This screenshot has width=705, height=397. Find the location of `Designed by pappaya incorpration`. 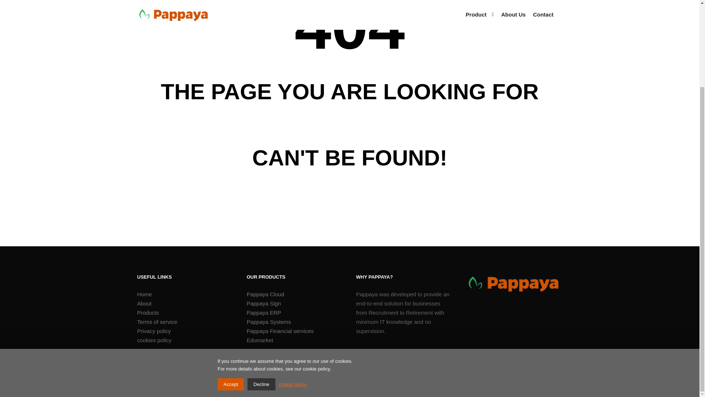

Designed by pappaya incorpration is located at coordinates (178, 386).